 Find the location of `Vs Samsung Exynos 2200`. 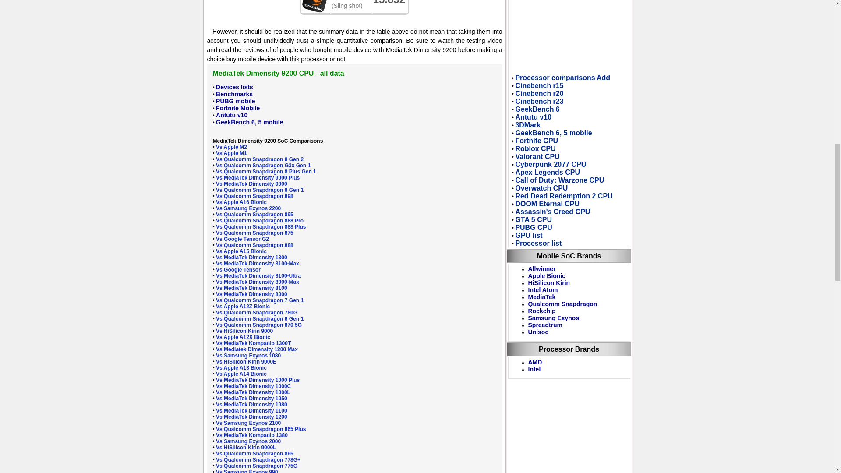

Vs Samsung Exynos 2200 is located at coordinates (248, 208).